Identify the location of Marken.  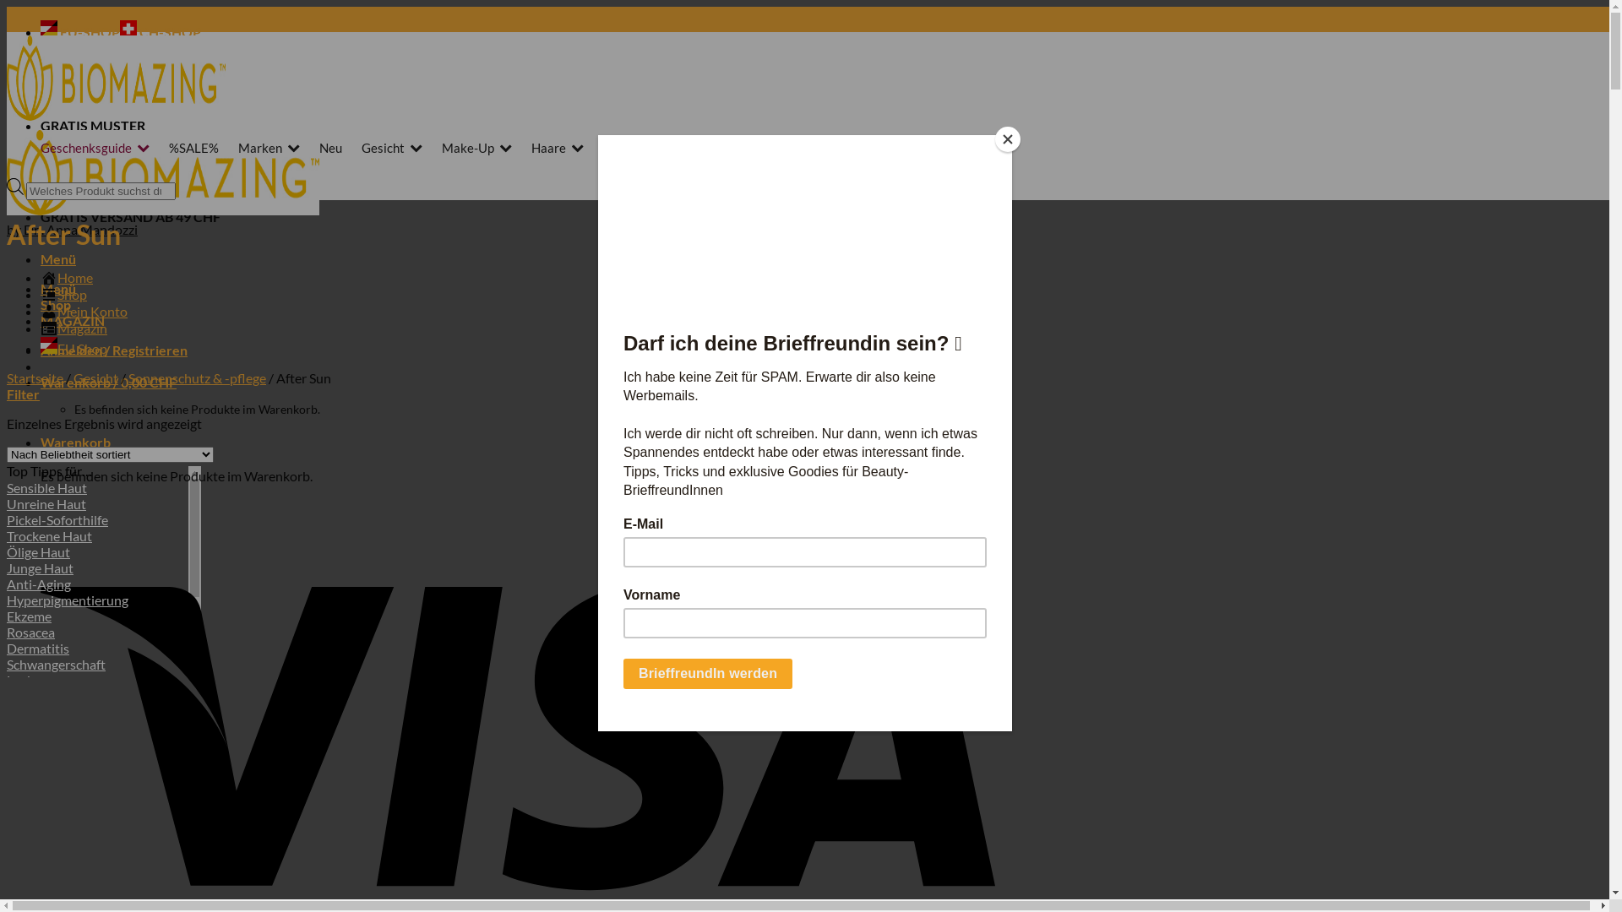
(269, 148).